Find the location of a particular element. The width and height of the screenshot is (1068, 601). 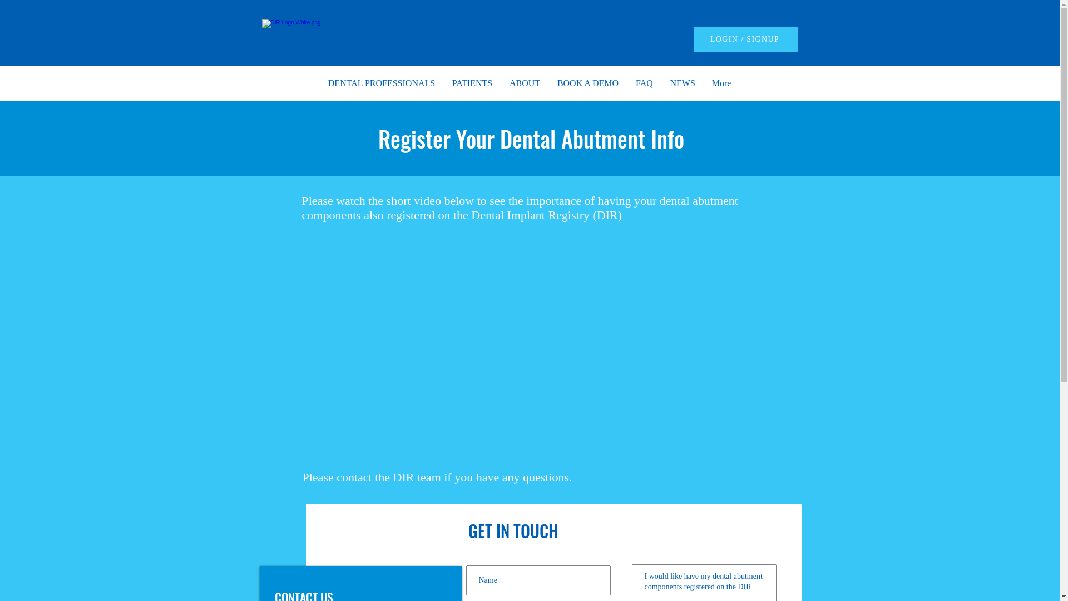

FAQ is located at coordinates (645, 83).